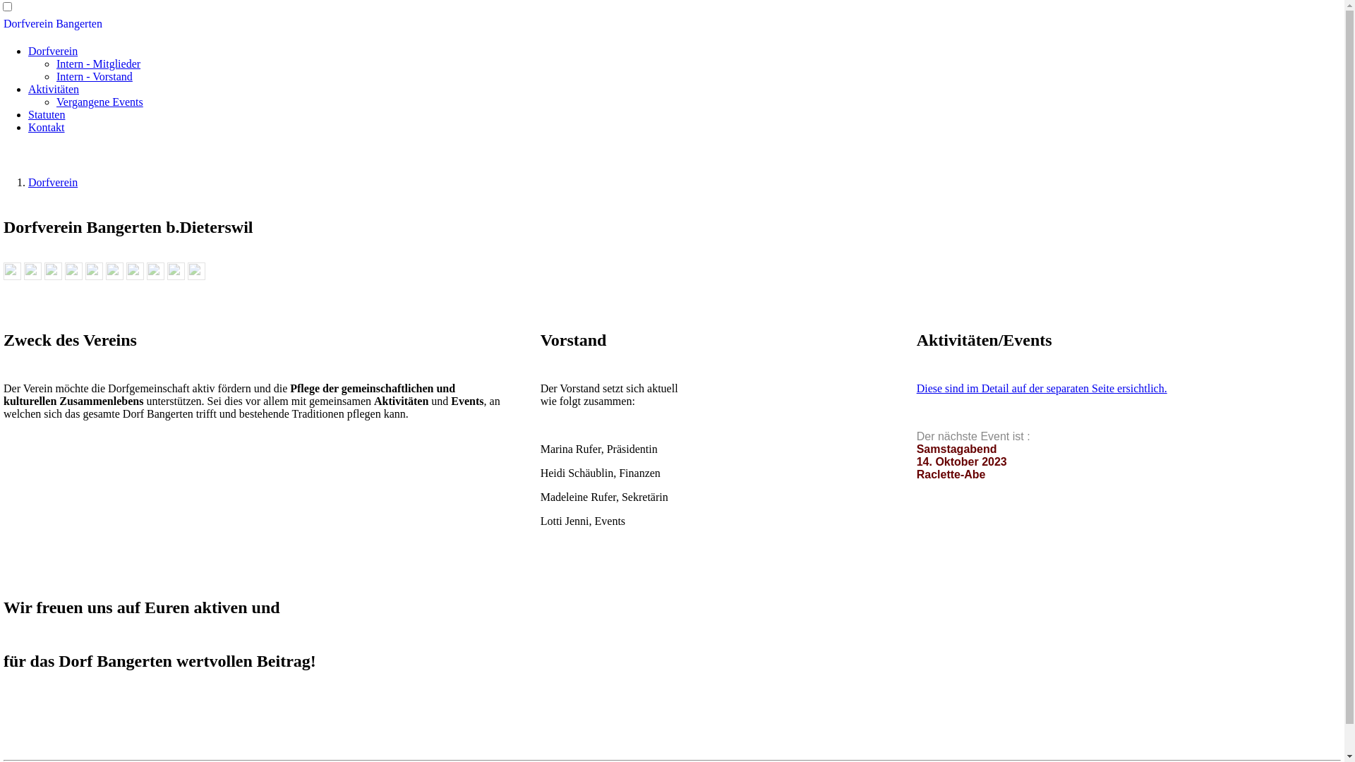  I want to click on Vergangene Events, so click(100, 102).